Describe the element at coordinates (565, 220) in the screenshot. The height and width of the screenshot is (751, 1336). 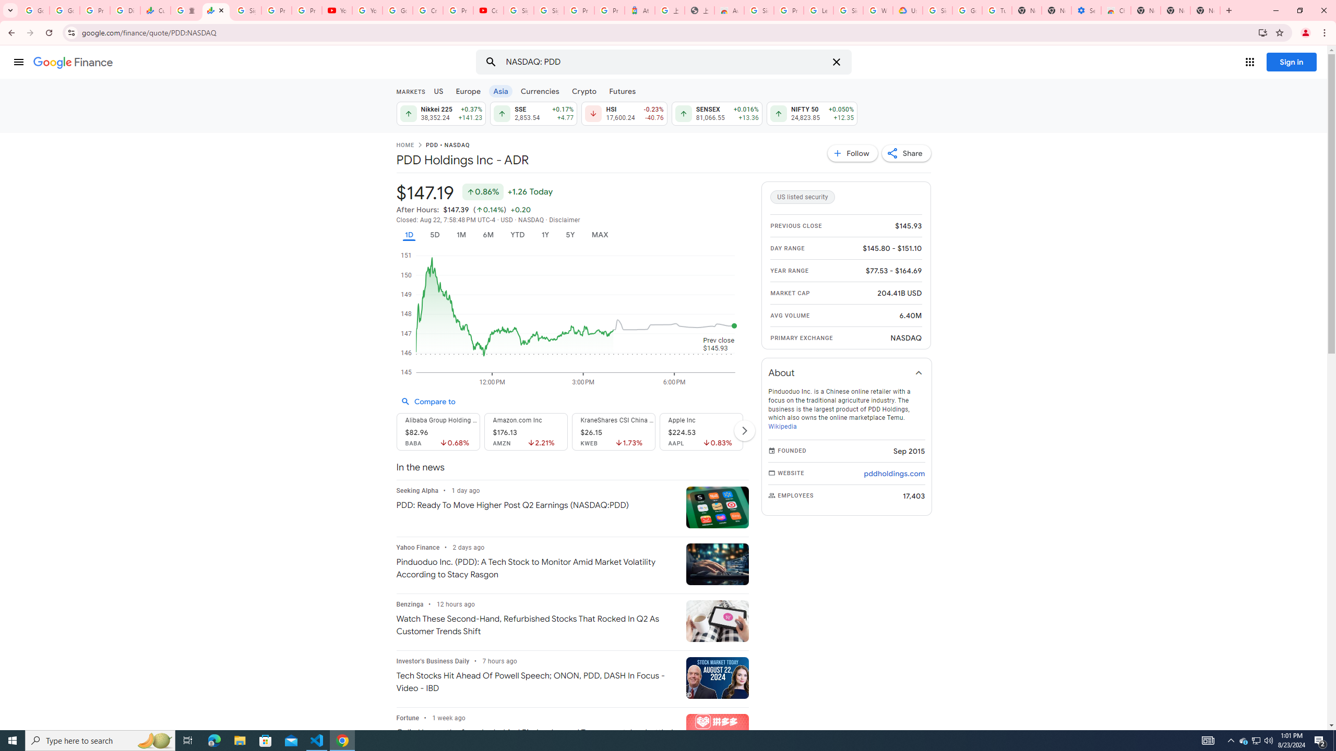
I see `Disclaimer` at that location.